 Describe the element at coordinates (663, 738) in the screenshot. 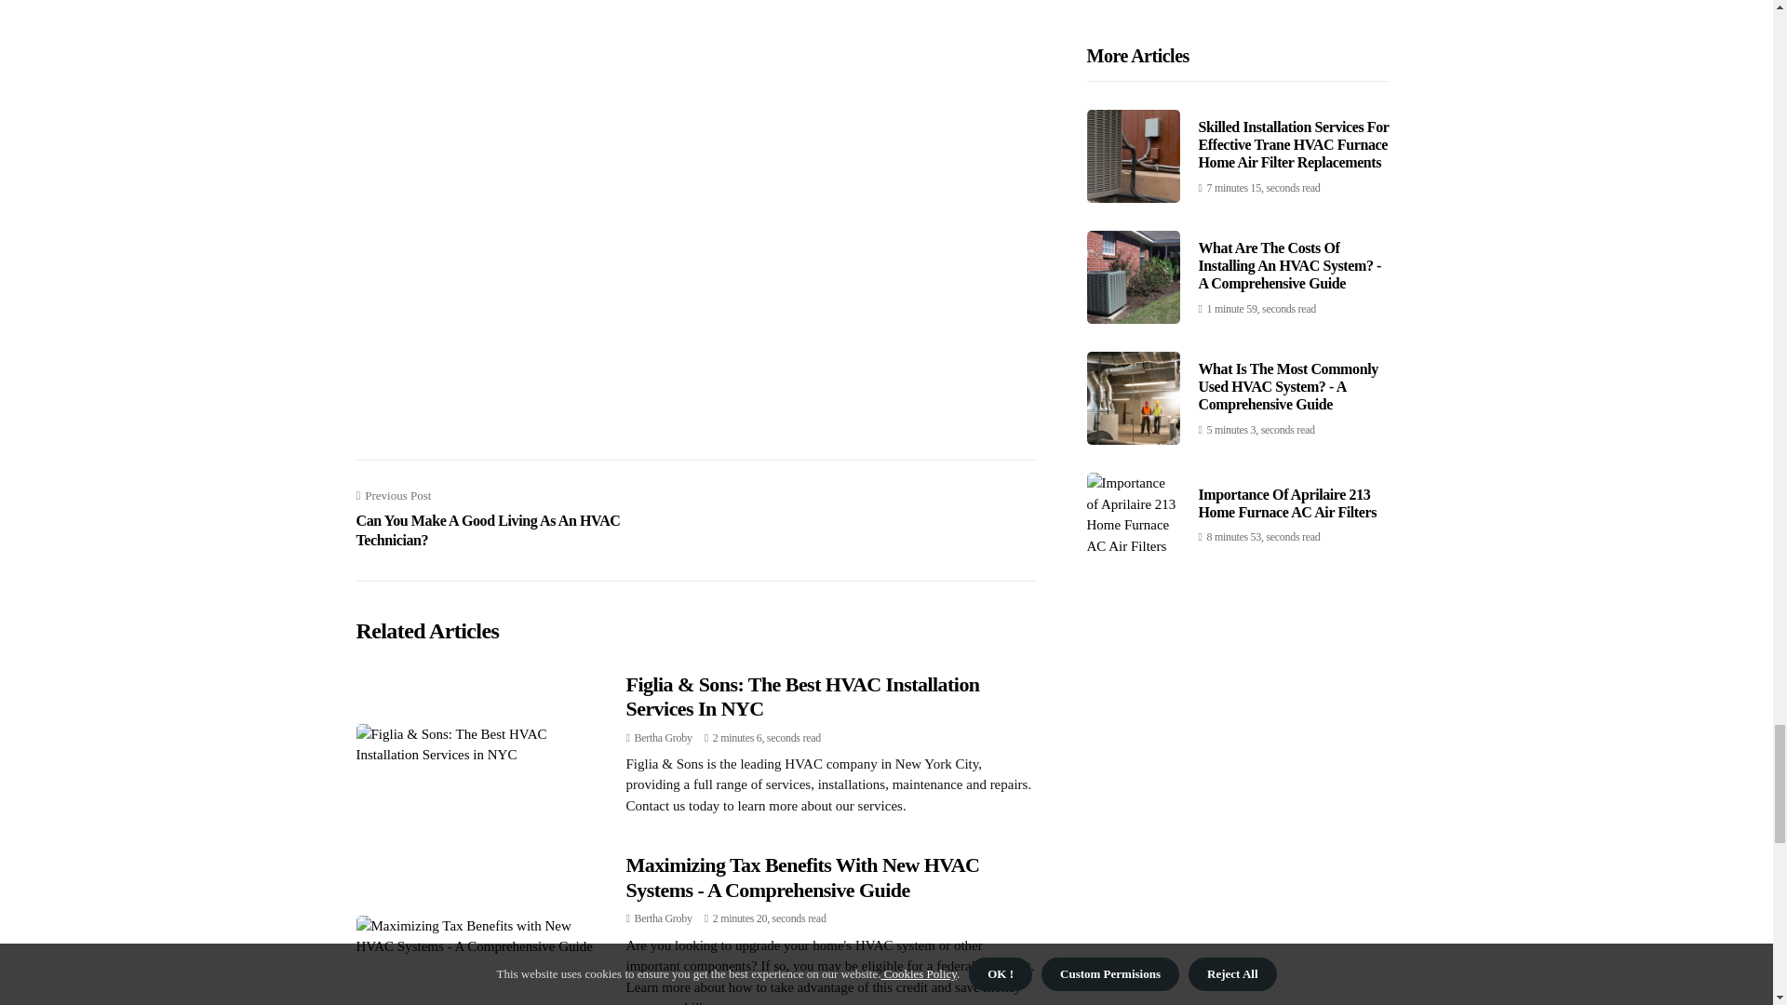

I see `Bertha Groby` at that location.